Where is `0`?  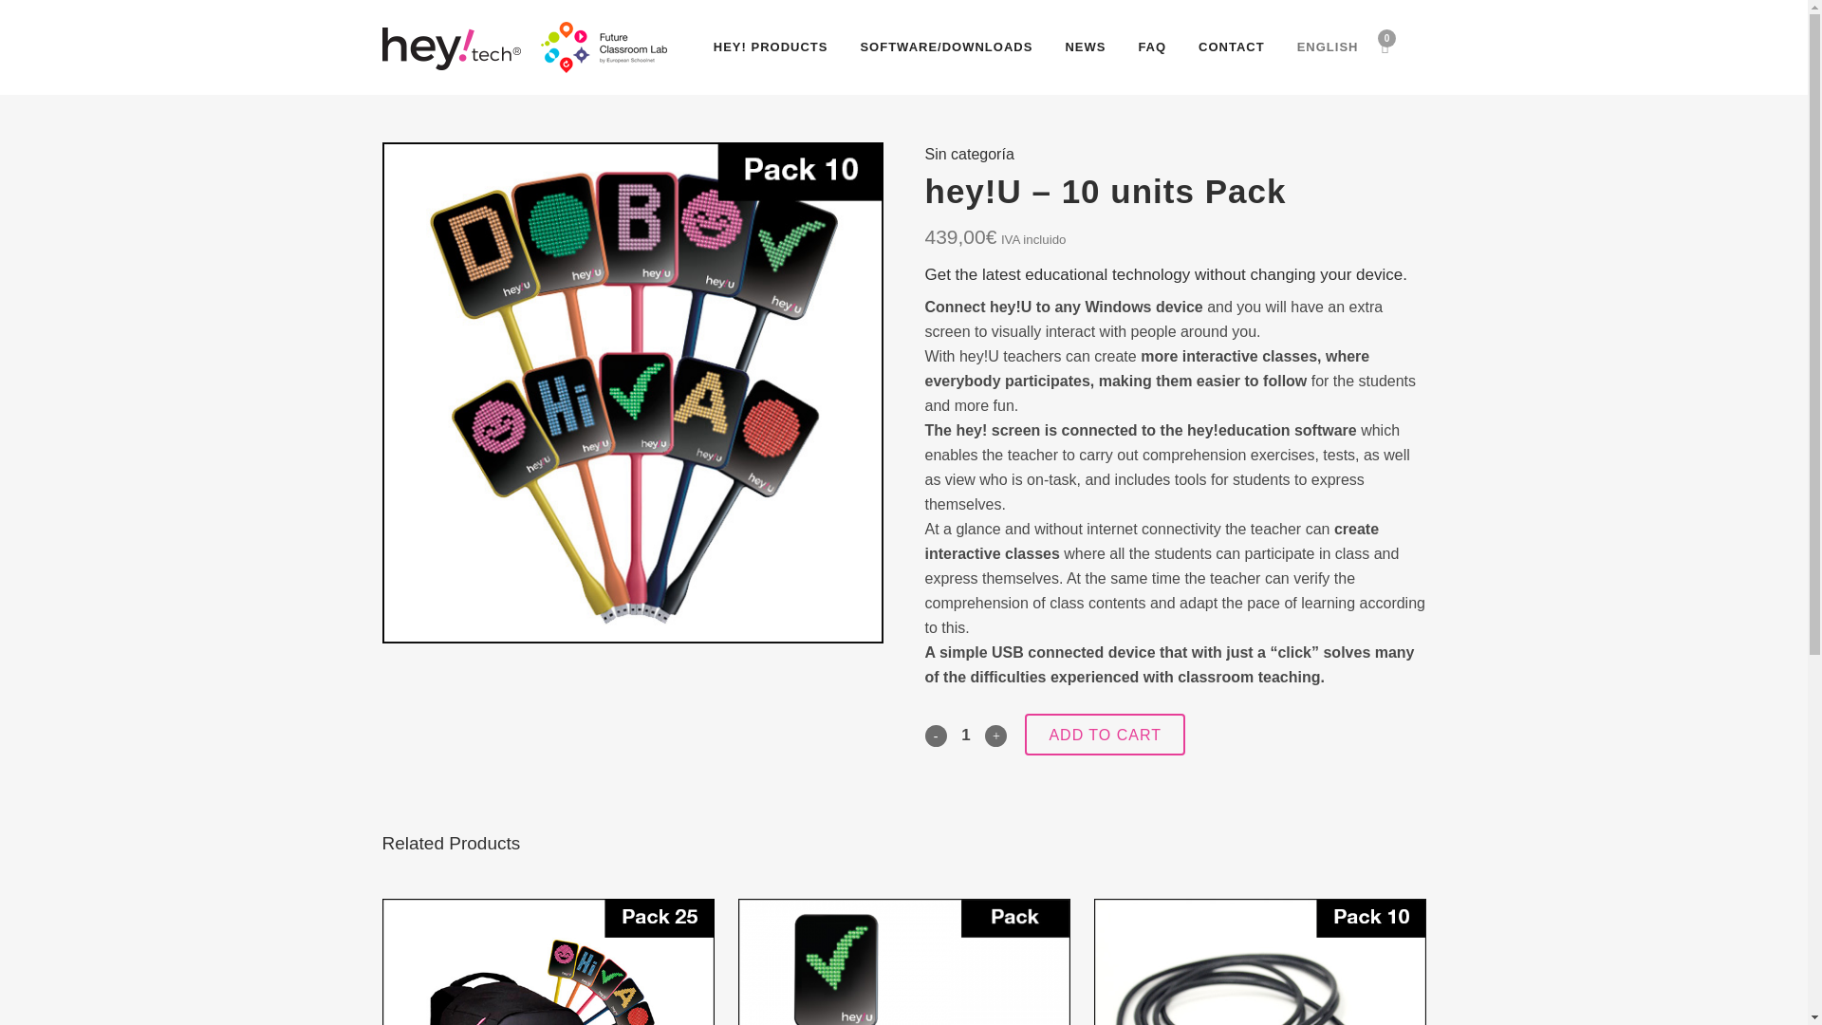 0 is located at coordinates (1385, 47).